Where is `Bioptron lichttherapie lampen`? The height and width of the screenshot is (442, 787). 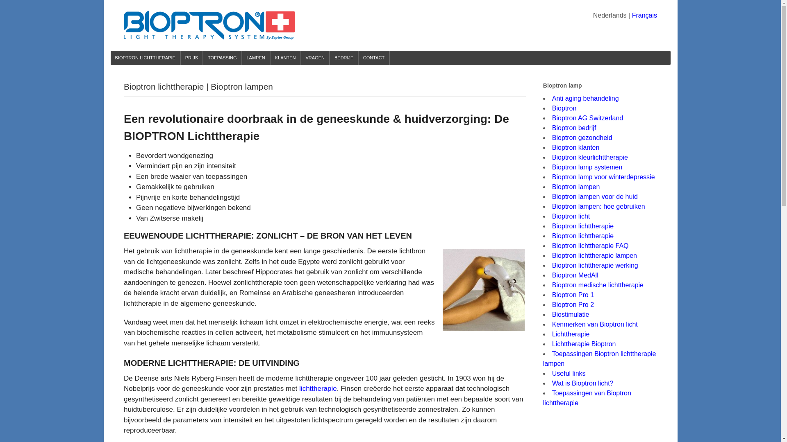
Bioptron lichttherapie lampen is located at coordinates (594, 255).